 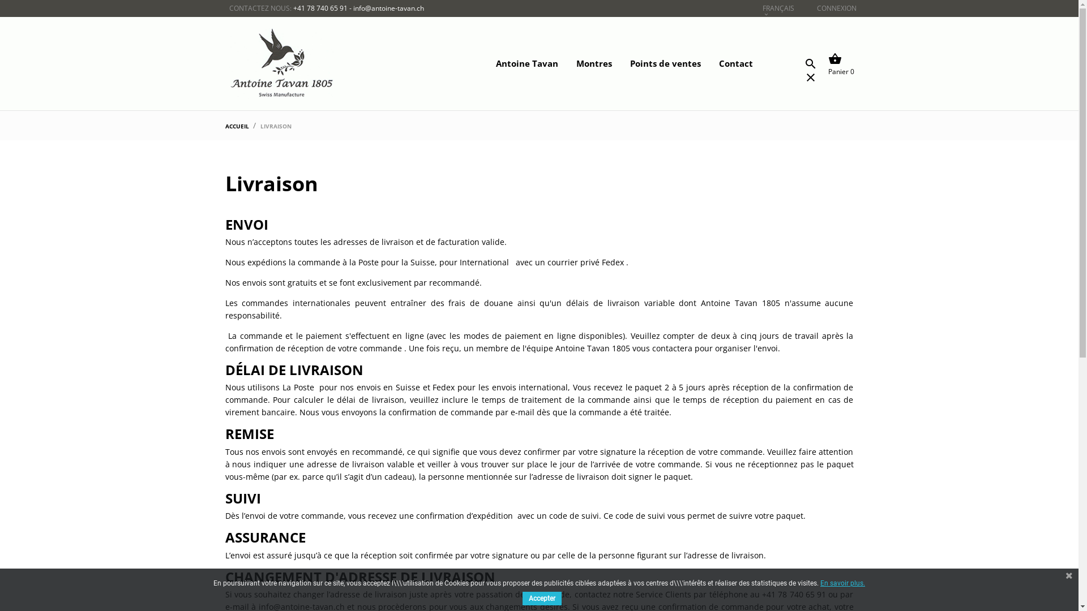 What do you see at coordinates (842, 583) in the screenshot?
I see `En savoir plus.` at bounding box center [842, 583].